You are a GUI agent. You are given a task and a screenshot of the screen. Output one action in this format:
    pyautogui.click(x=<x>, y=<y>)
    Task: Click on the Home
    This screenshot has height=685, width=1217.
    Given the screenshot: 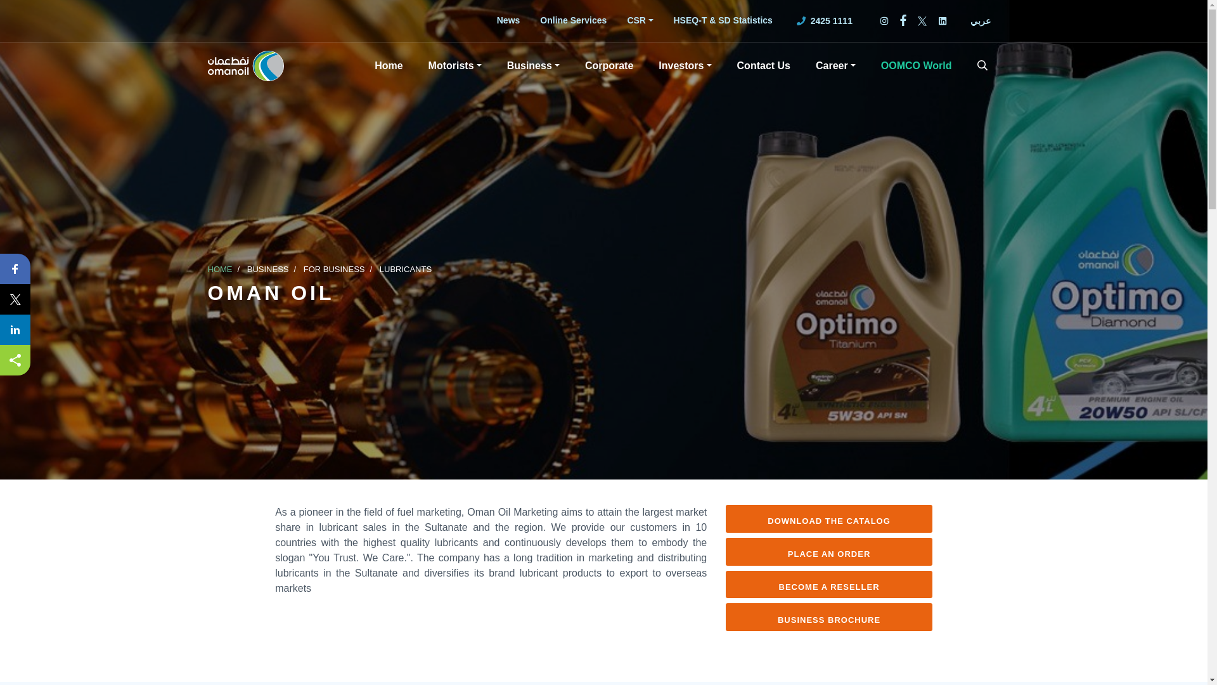 What is the action you would take?
    pyautogui.click(x=388, y=65)
    